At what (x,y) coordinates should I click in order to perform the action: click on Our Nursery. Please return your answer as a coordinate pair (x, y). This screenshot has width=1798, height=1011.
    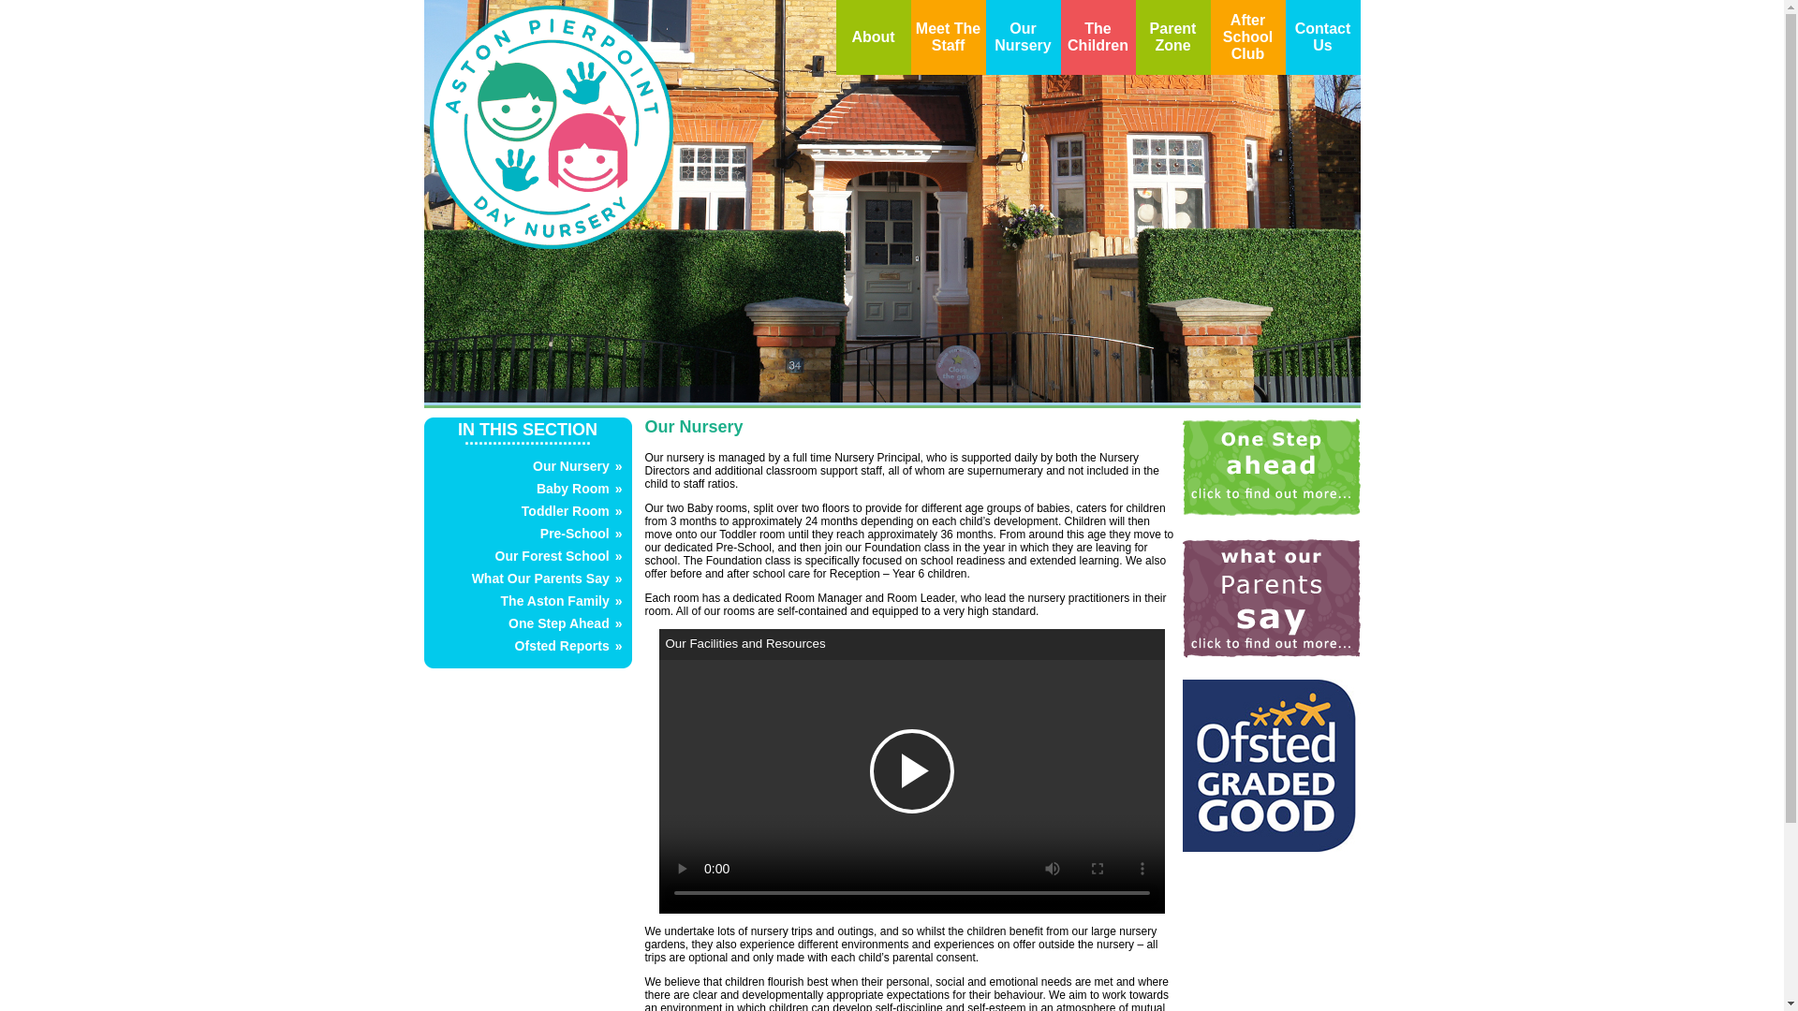
    Looking at the image, I should click on (570, 466).